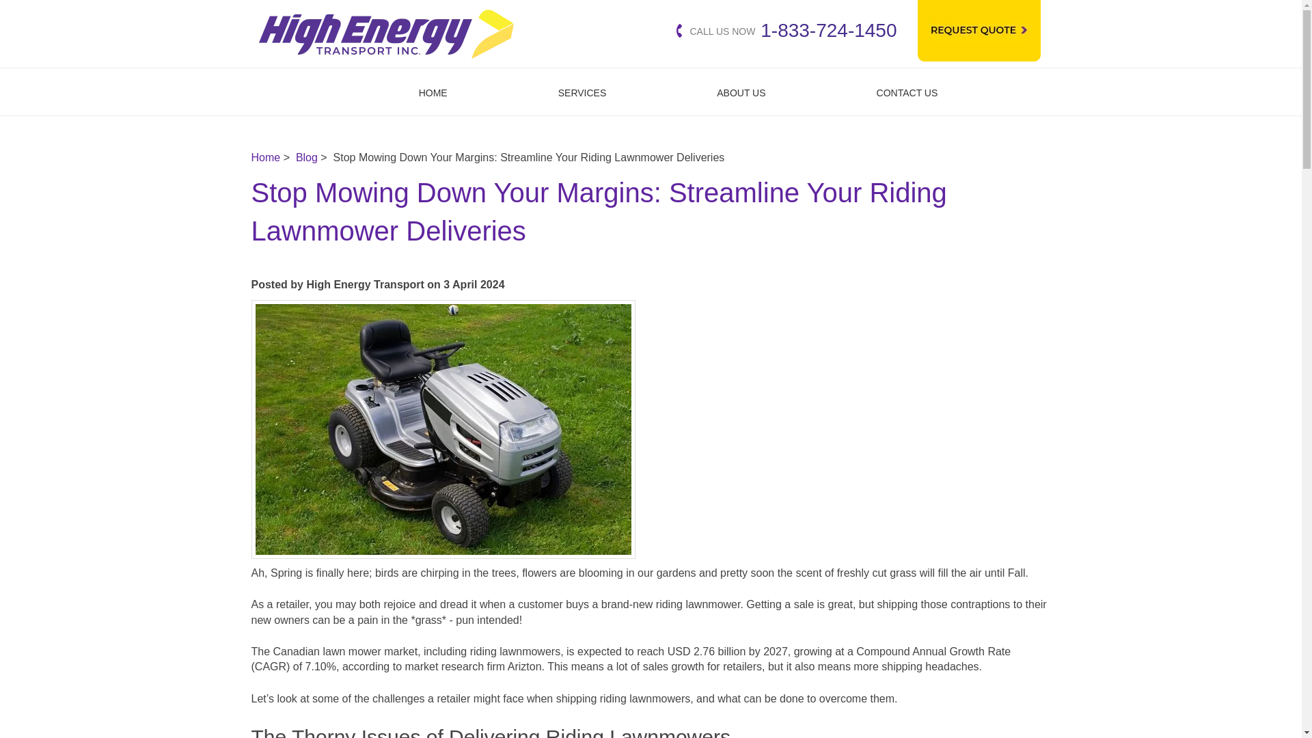  Describe the element at coordinates (787, 30) in the screenshot. I see `CALL US NOW 1-833-724-1450` at that location.